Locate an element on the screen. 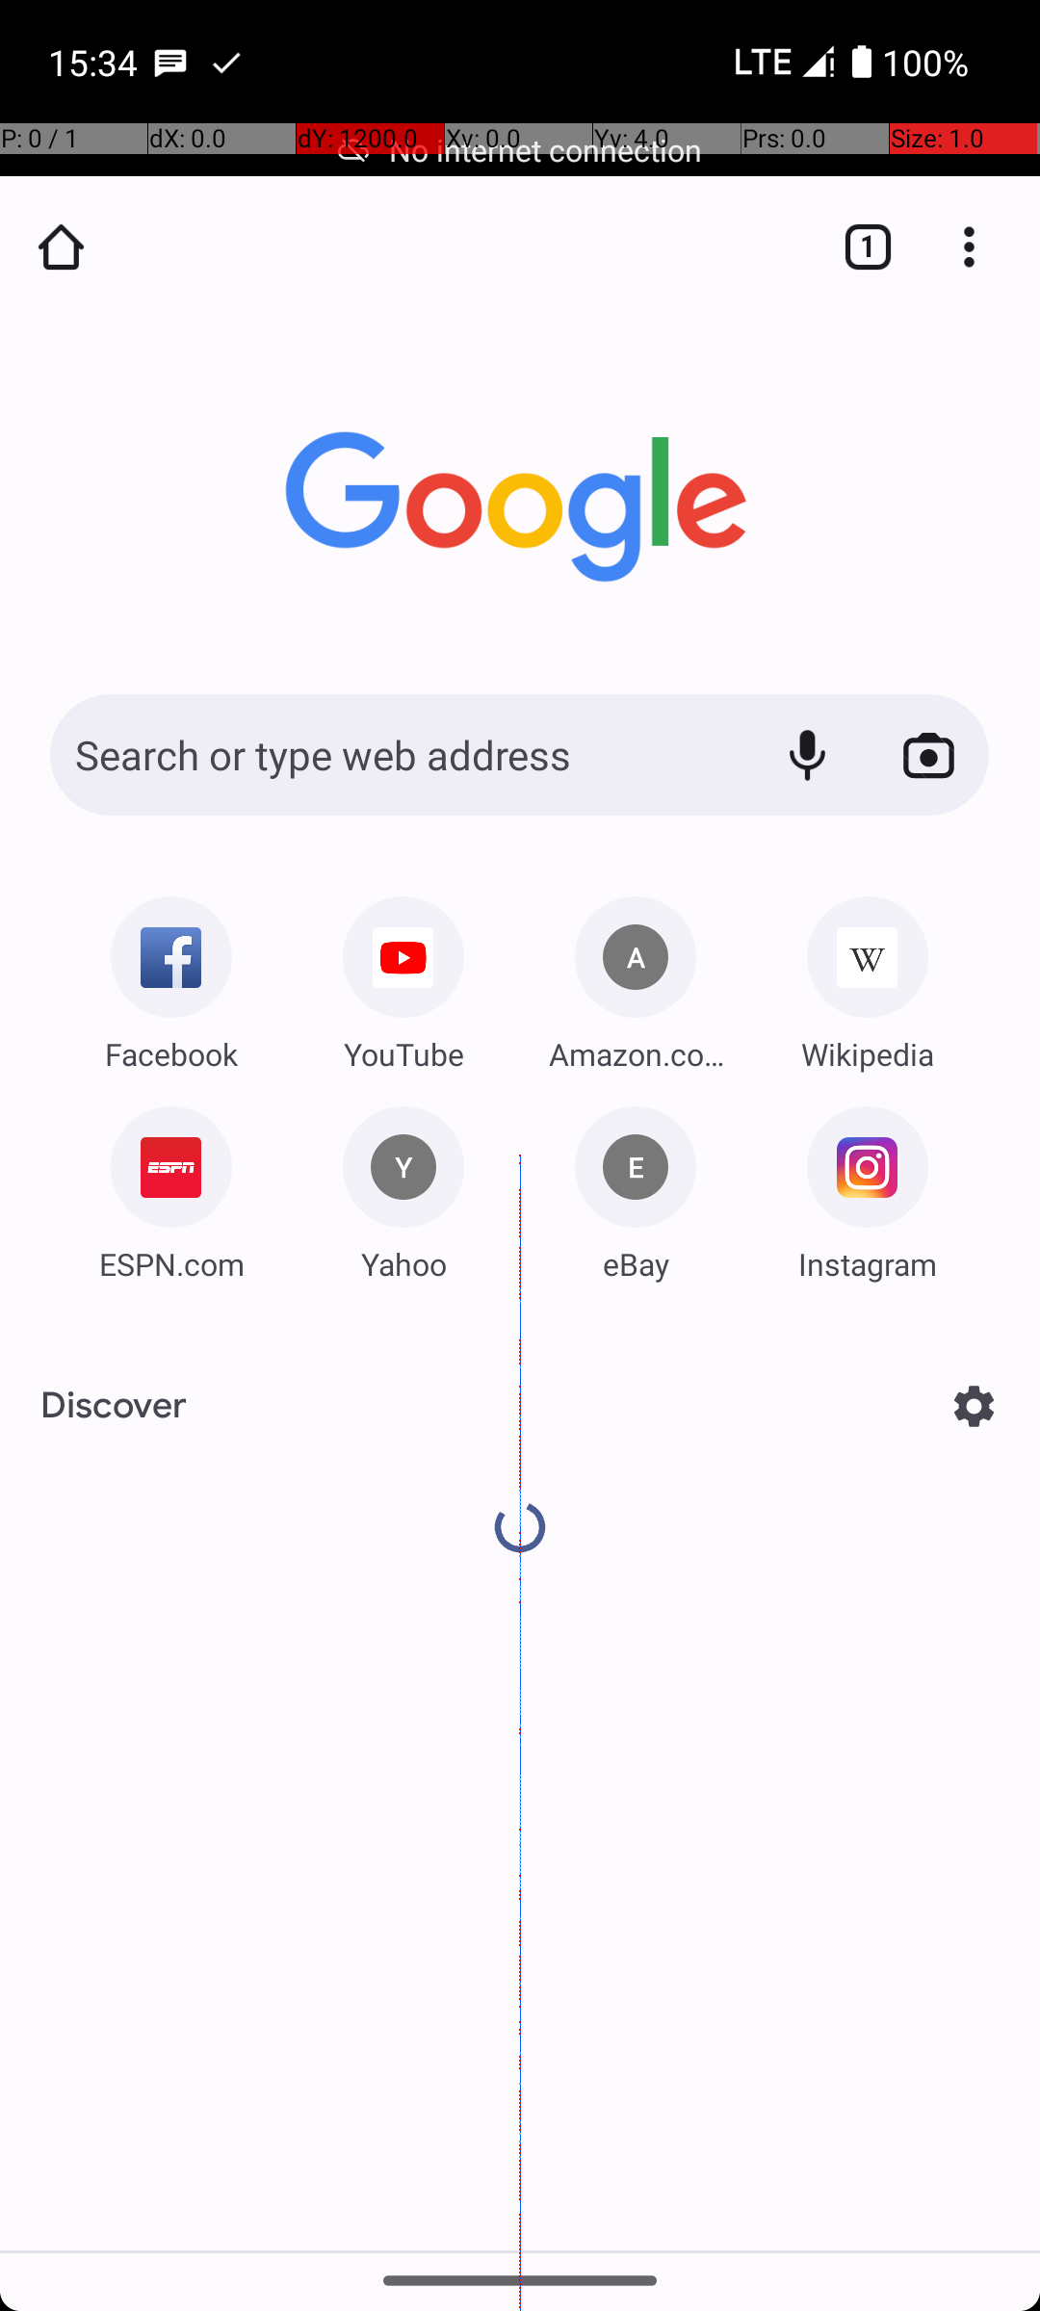 Image resolution: width=1040 pixels, height=2311 pixels. Navigate: Facebook: m.facebook.com is located at coordinates (171, 976).